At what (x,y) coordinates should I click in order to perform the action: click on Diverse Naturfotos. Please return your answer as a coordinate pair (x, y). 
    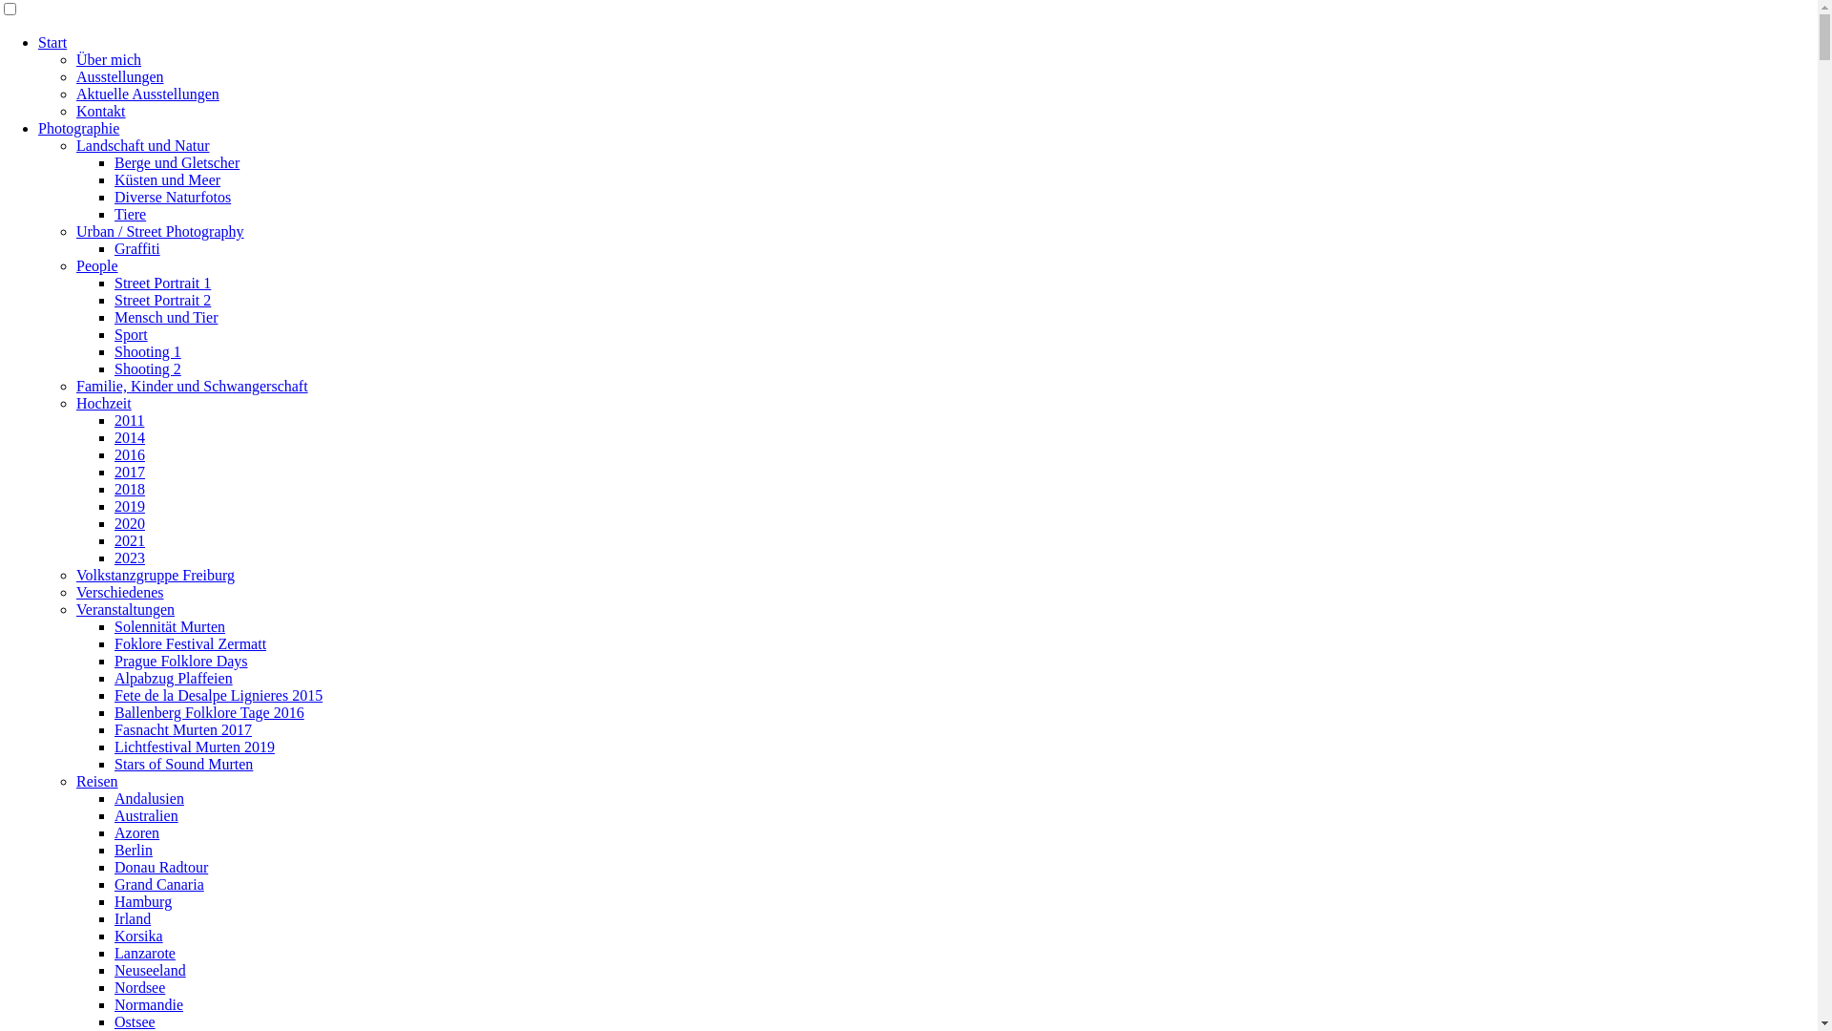
    Looking at the image, I should click on (173, 197).